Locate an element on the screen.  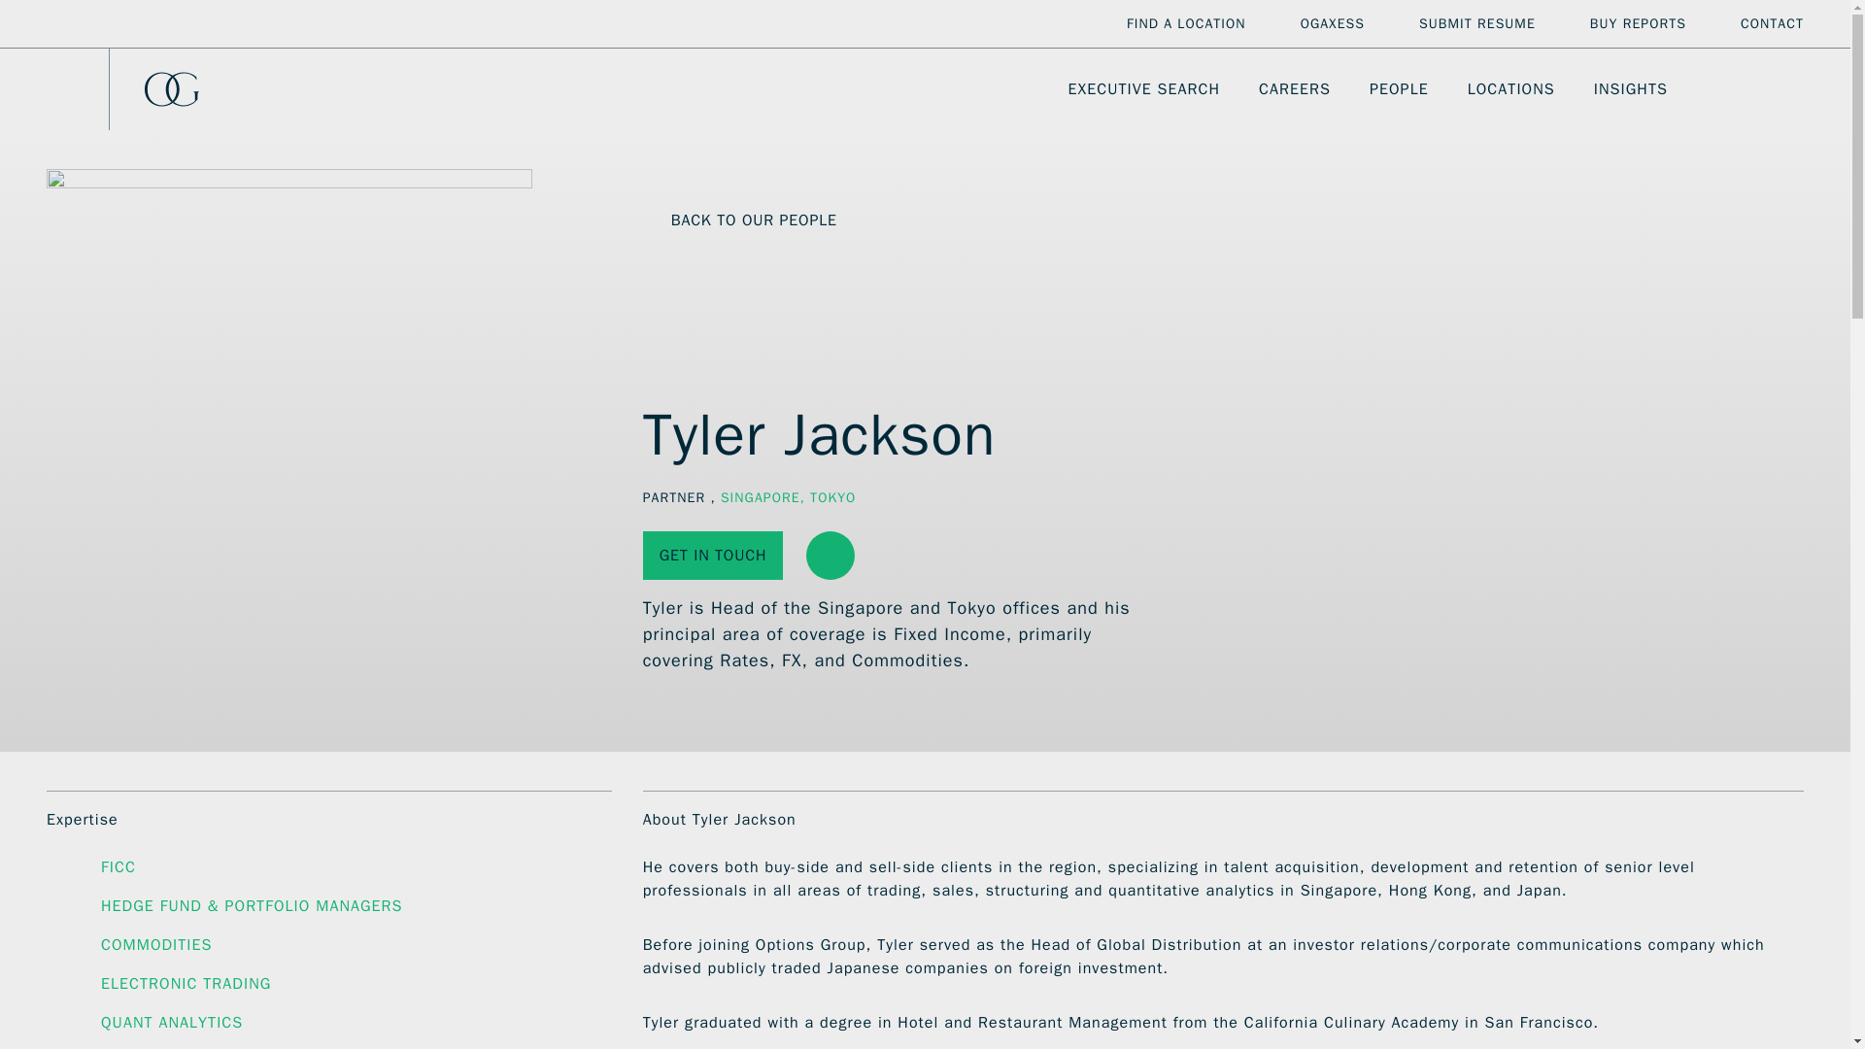
LOCATIONS is located at coordinates (1511, 89).